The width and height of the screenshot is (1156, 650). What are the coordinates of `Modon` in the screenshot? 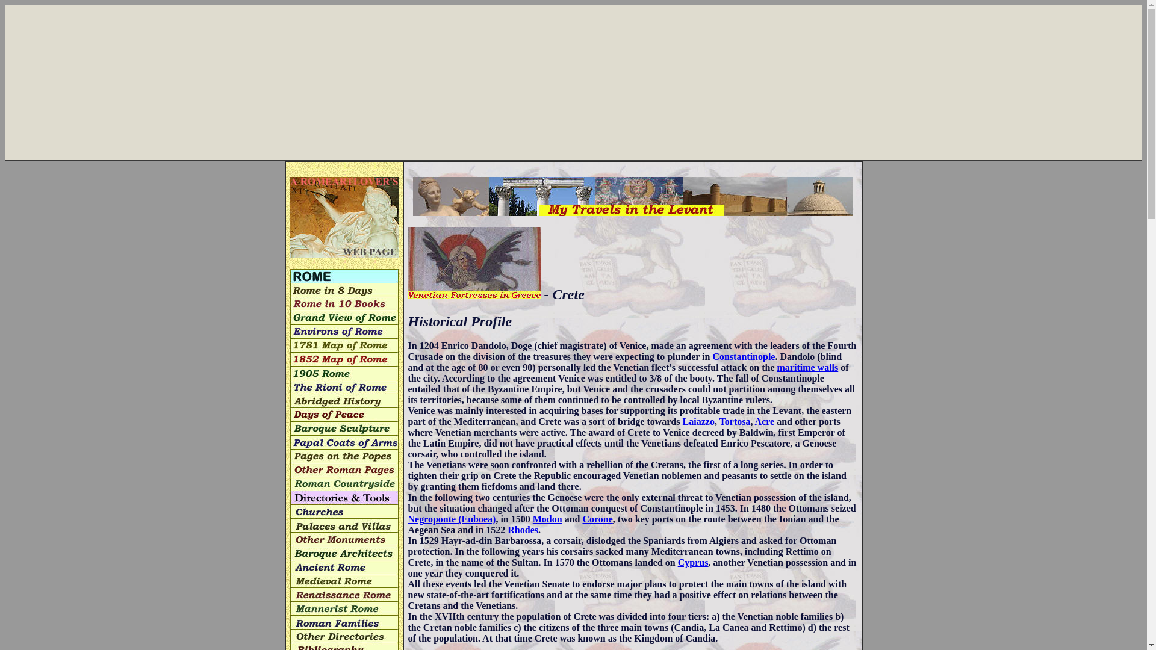 It's located at (547, 519).